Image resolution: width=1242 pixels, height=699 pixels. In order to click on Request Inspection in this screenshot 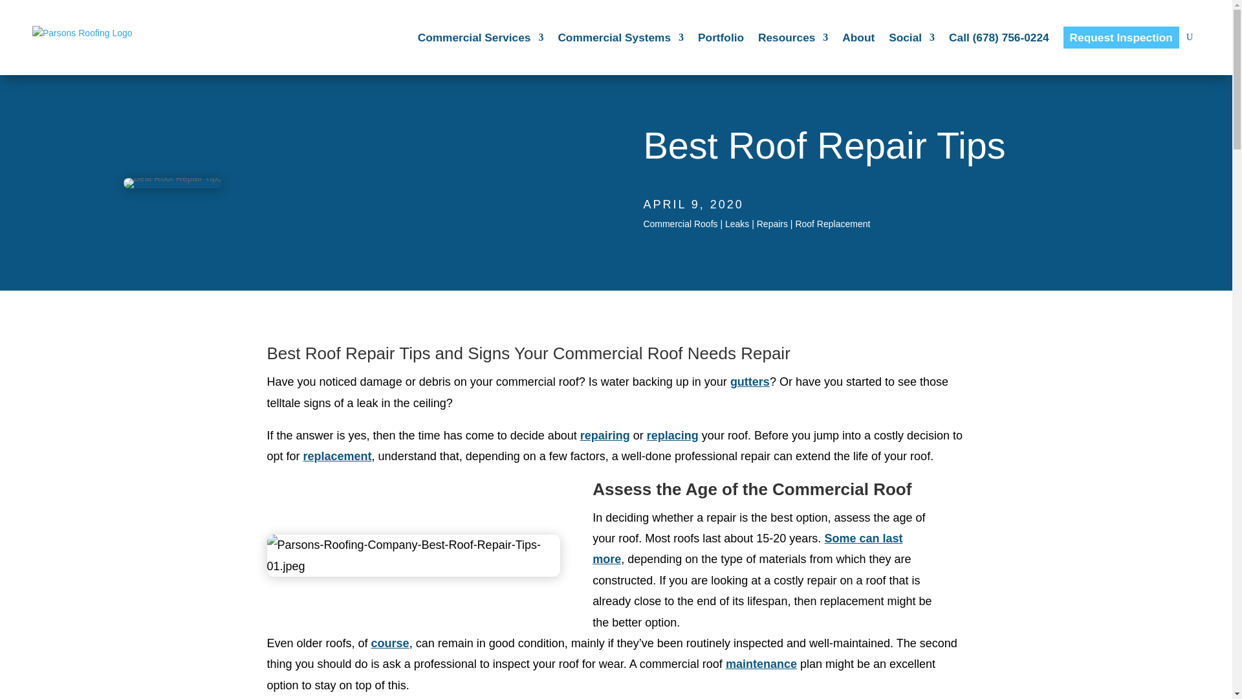, I will do `click(1120, 37)`.